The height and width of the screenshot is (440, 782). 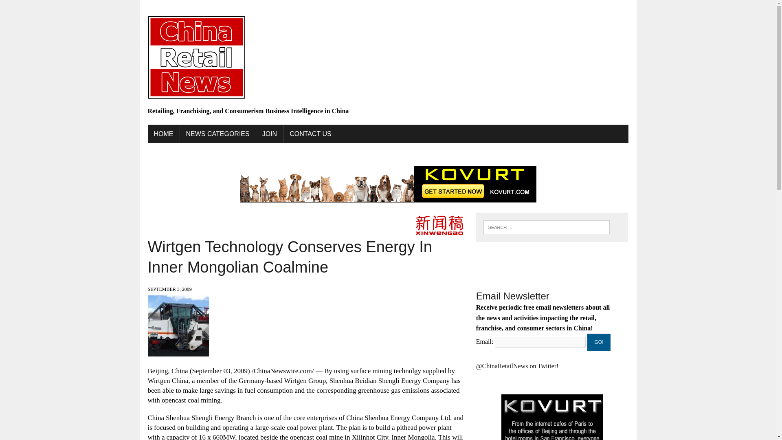 What do you see at coordinates (310, 134) in the screenshot?
I see `CONTACT US` at bounding box center [310, 134].